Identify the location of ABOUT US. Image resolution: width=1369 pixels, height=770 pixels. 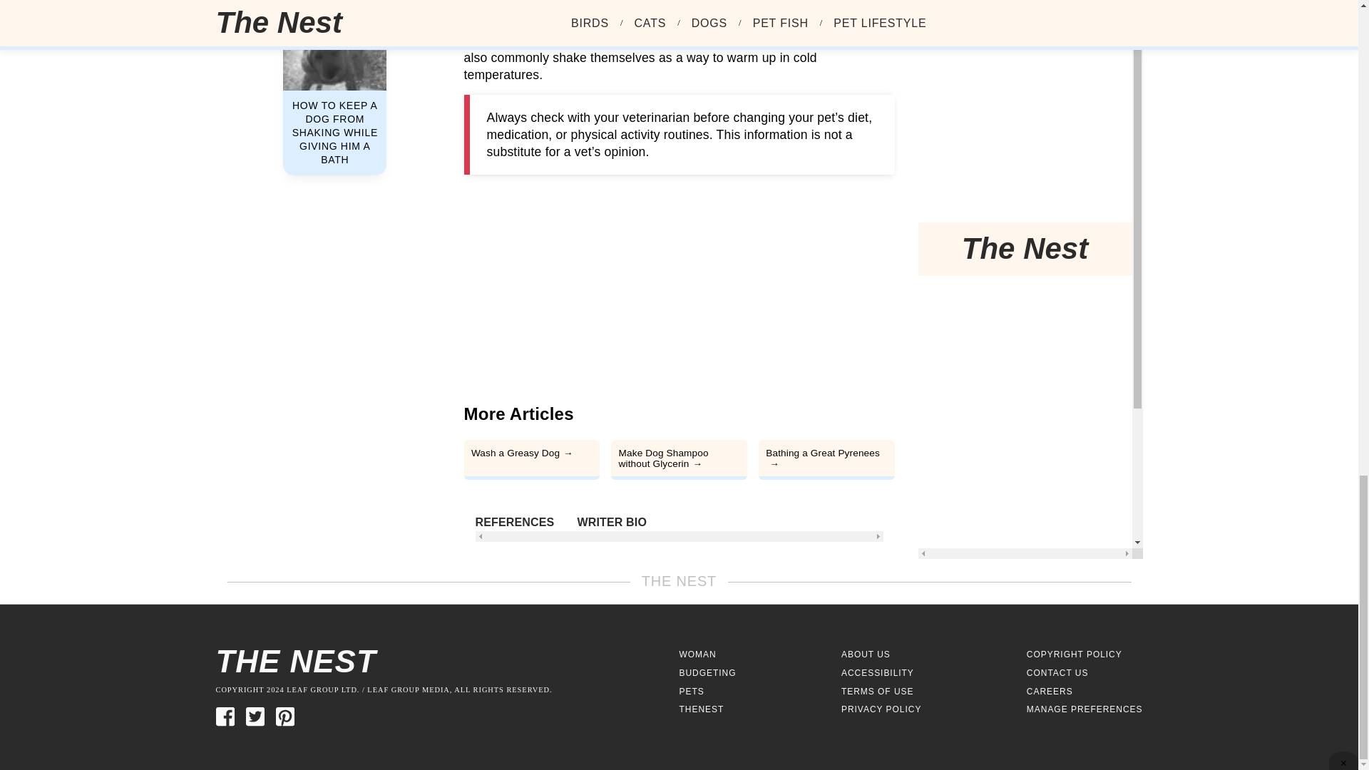
(866, 654).